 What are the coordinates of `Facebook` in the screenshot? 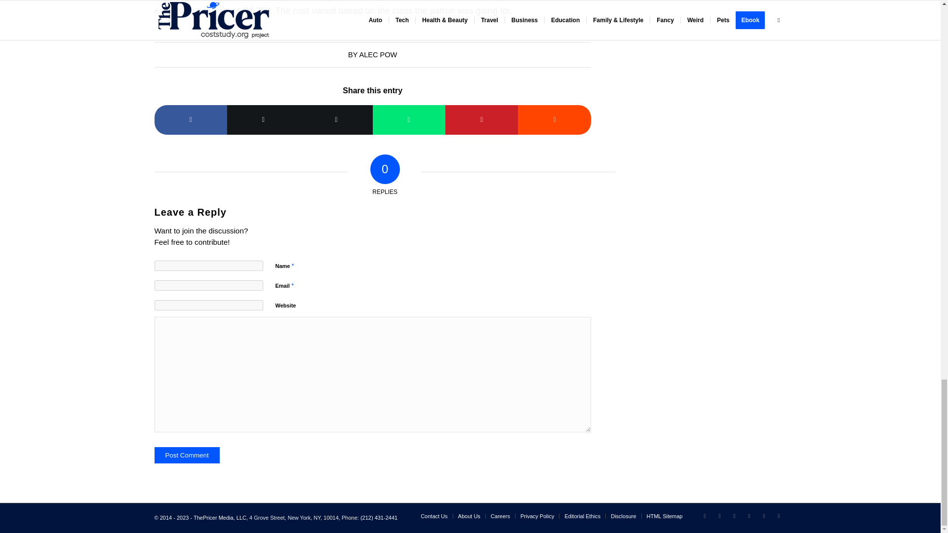 It's located at (734, 515).